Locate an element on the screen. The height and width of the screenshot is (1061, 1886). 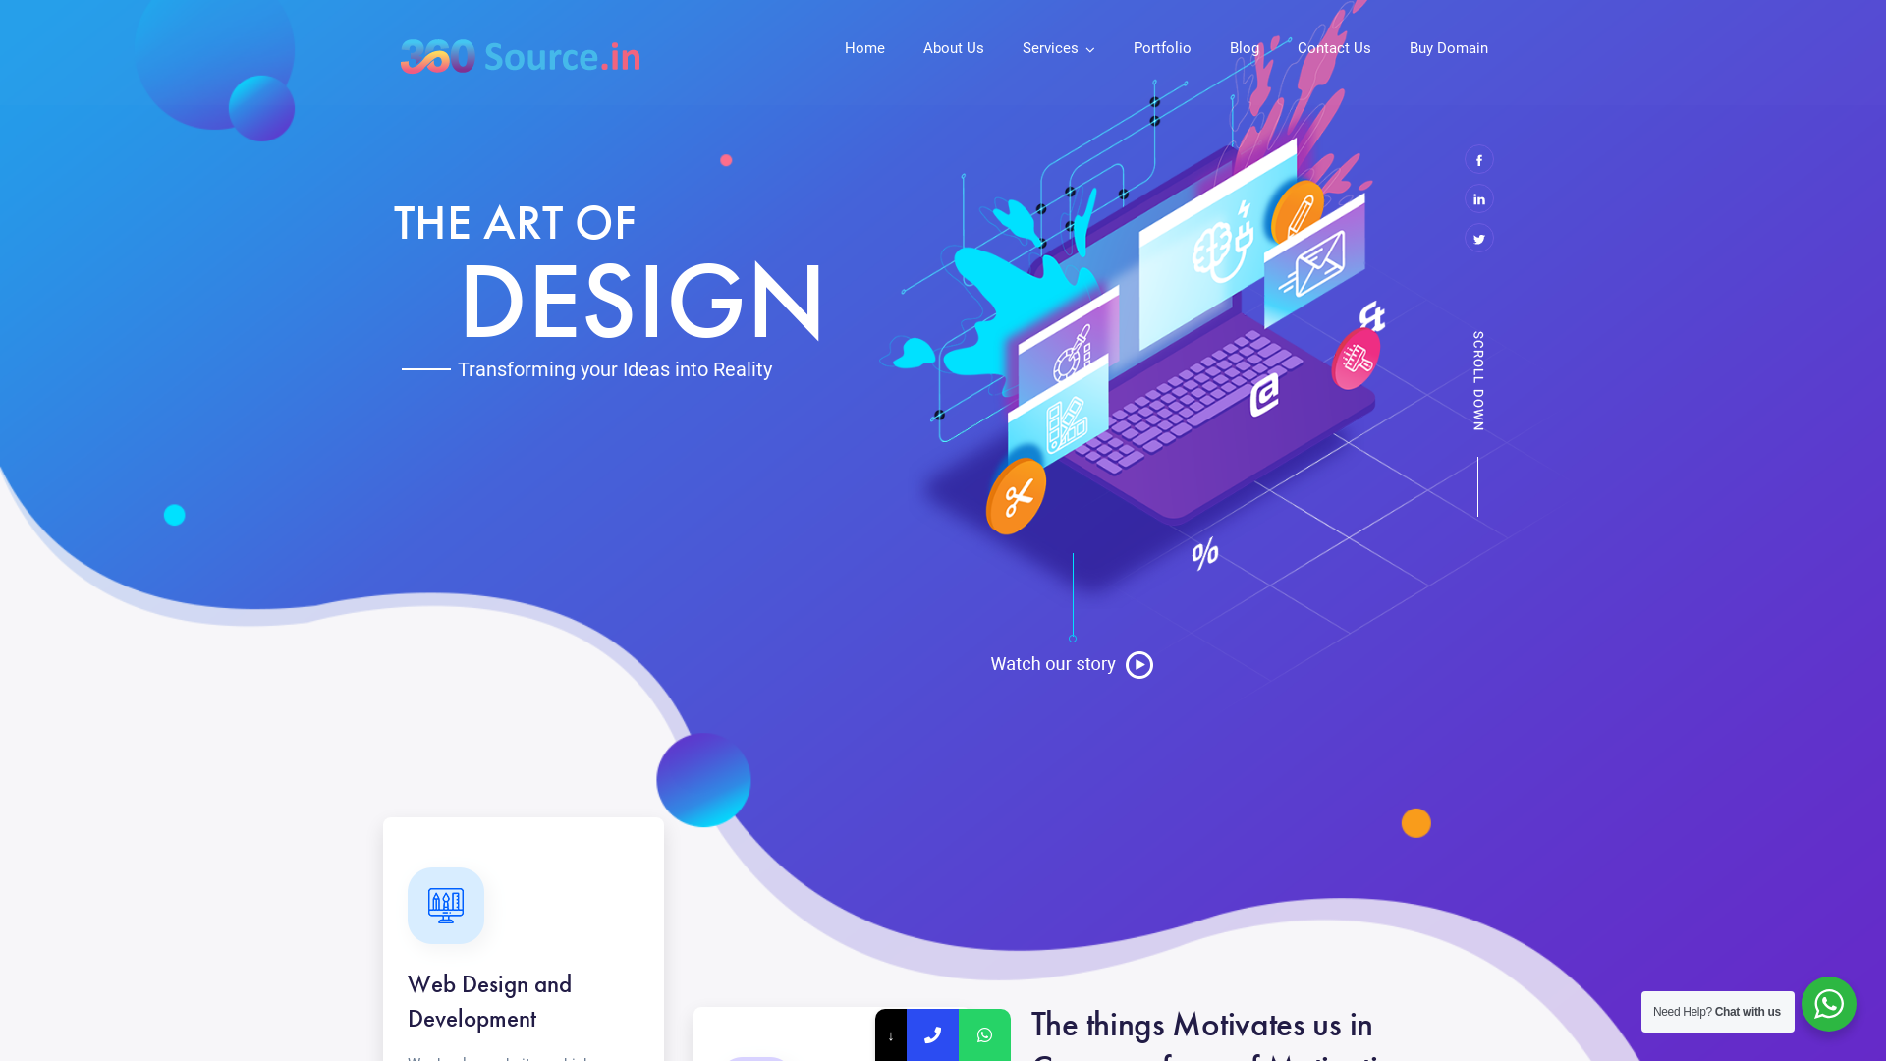
Portfolio is located at coordinates (1163, 51).